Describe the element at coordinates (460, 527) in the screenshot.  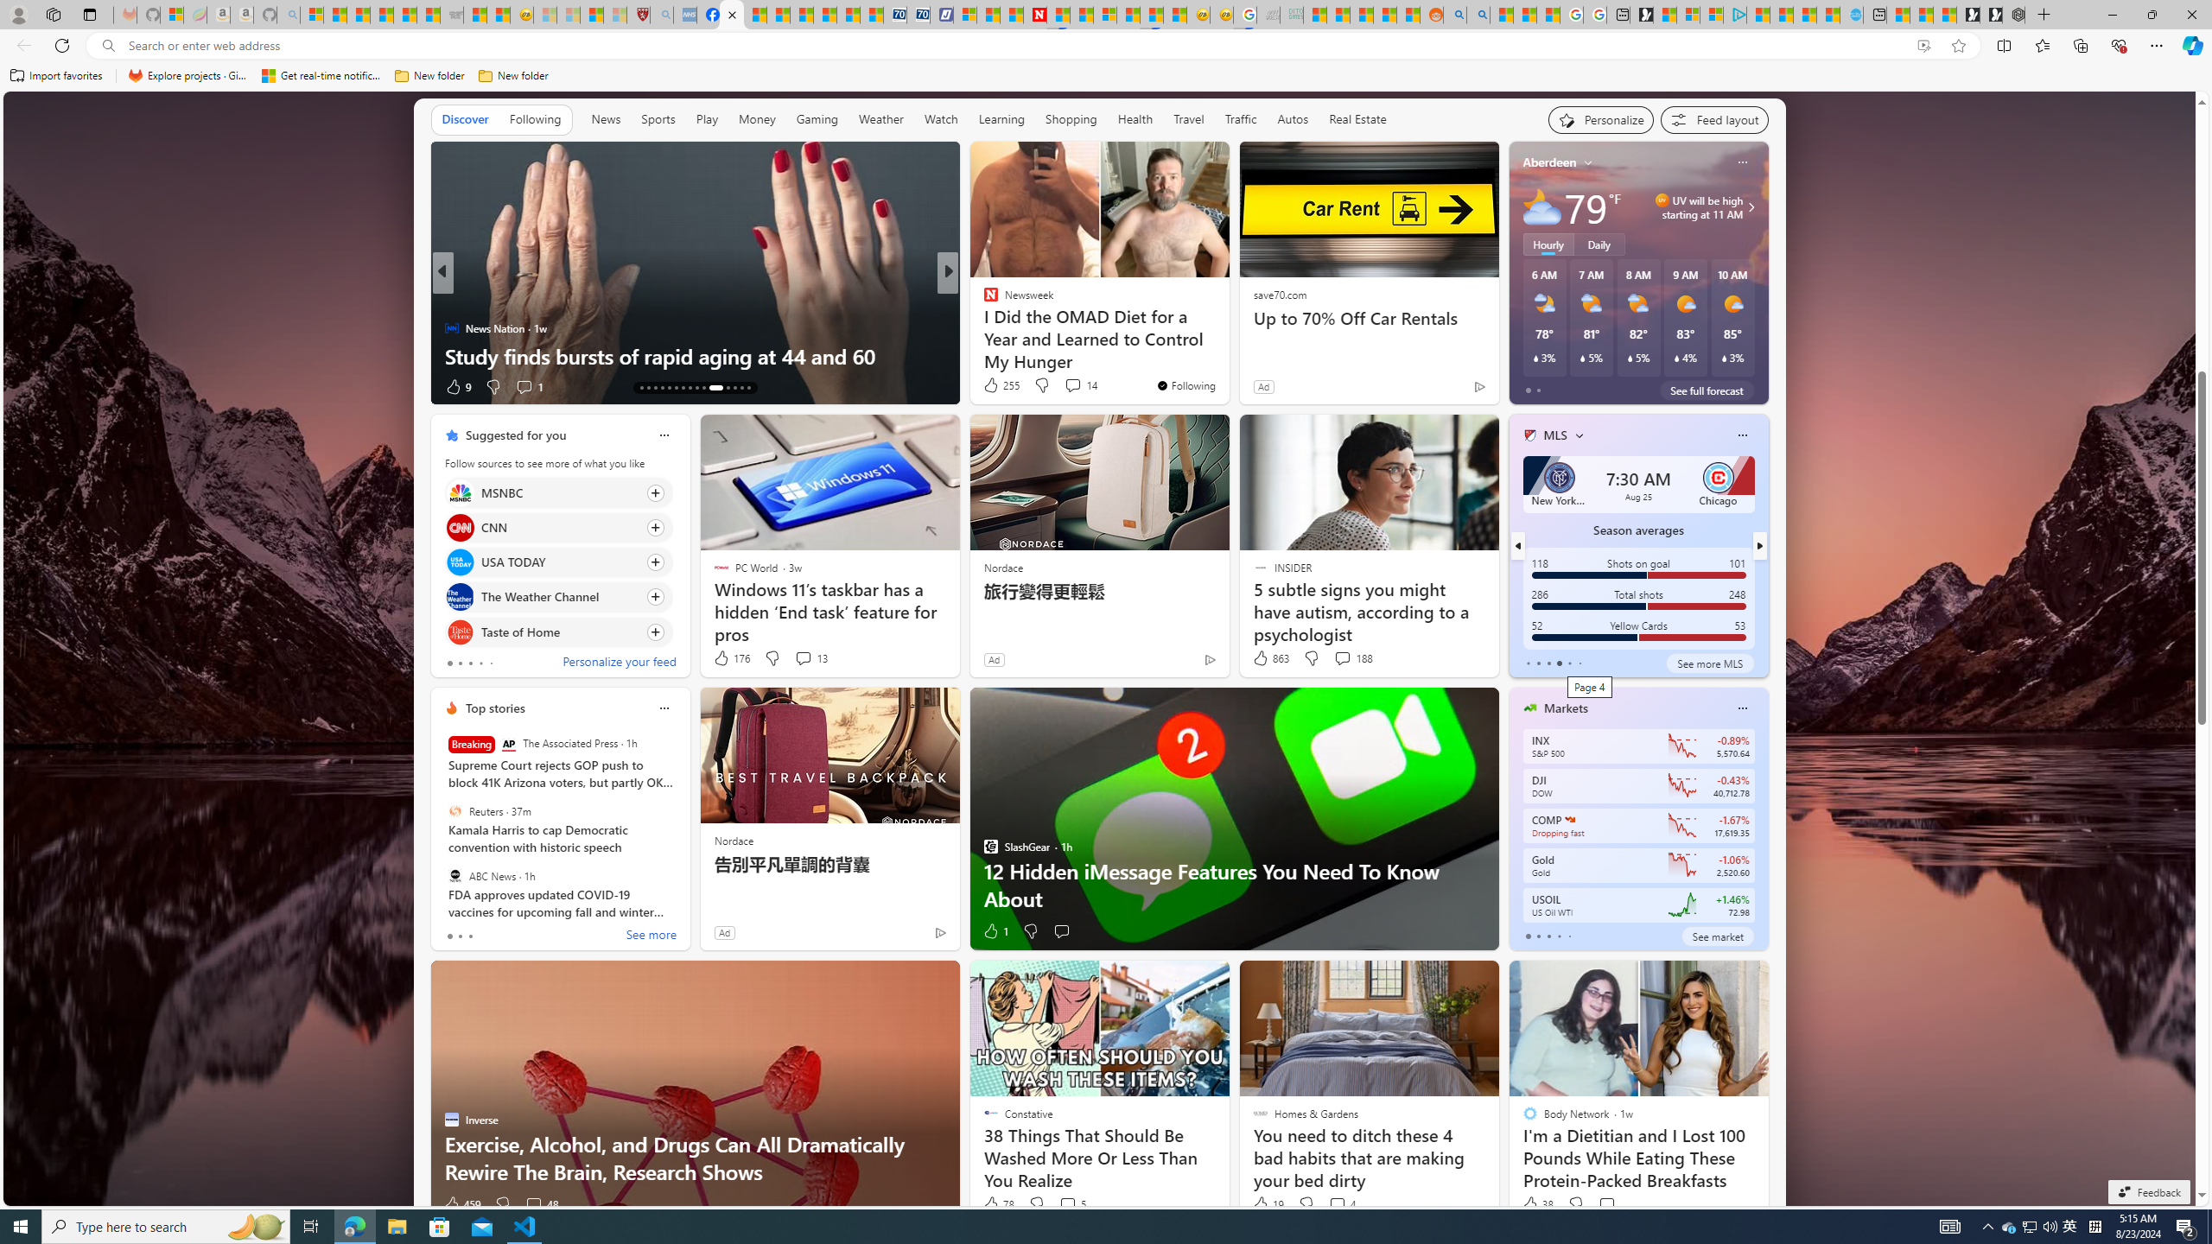
I see `CNN` at that location.